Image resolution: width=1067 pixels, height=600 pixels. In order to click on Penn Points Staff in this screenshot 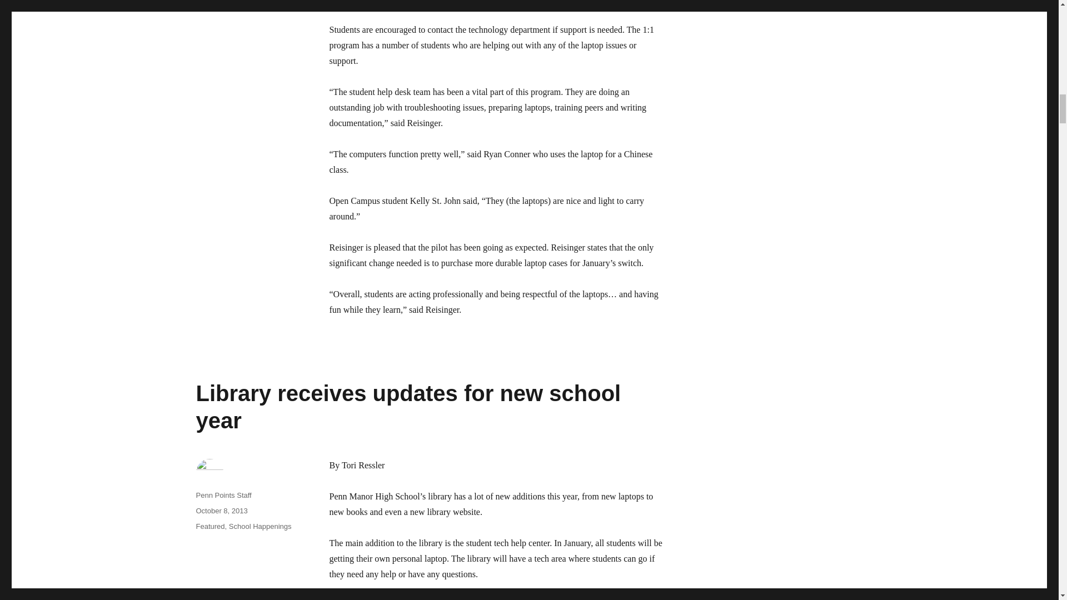, I will do `click(223, 495)`.